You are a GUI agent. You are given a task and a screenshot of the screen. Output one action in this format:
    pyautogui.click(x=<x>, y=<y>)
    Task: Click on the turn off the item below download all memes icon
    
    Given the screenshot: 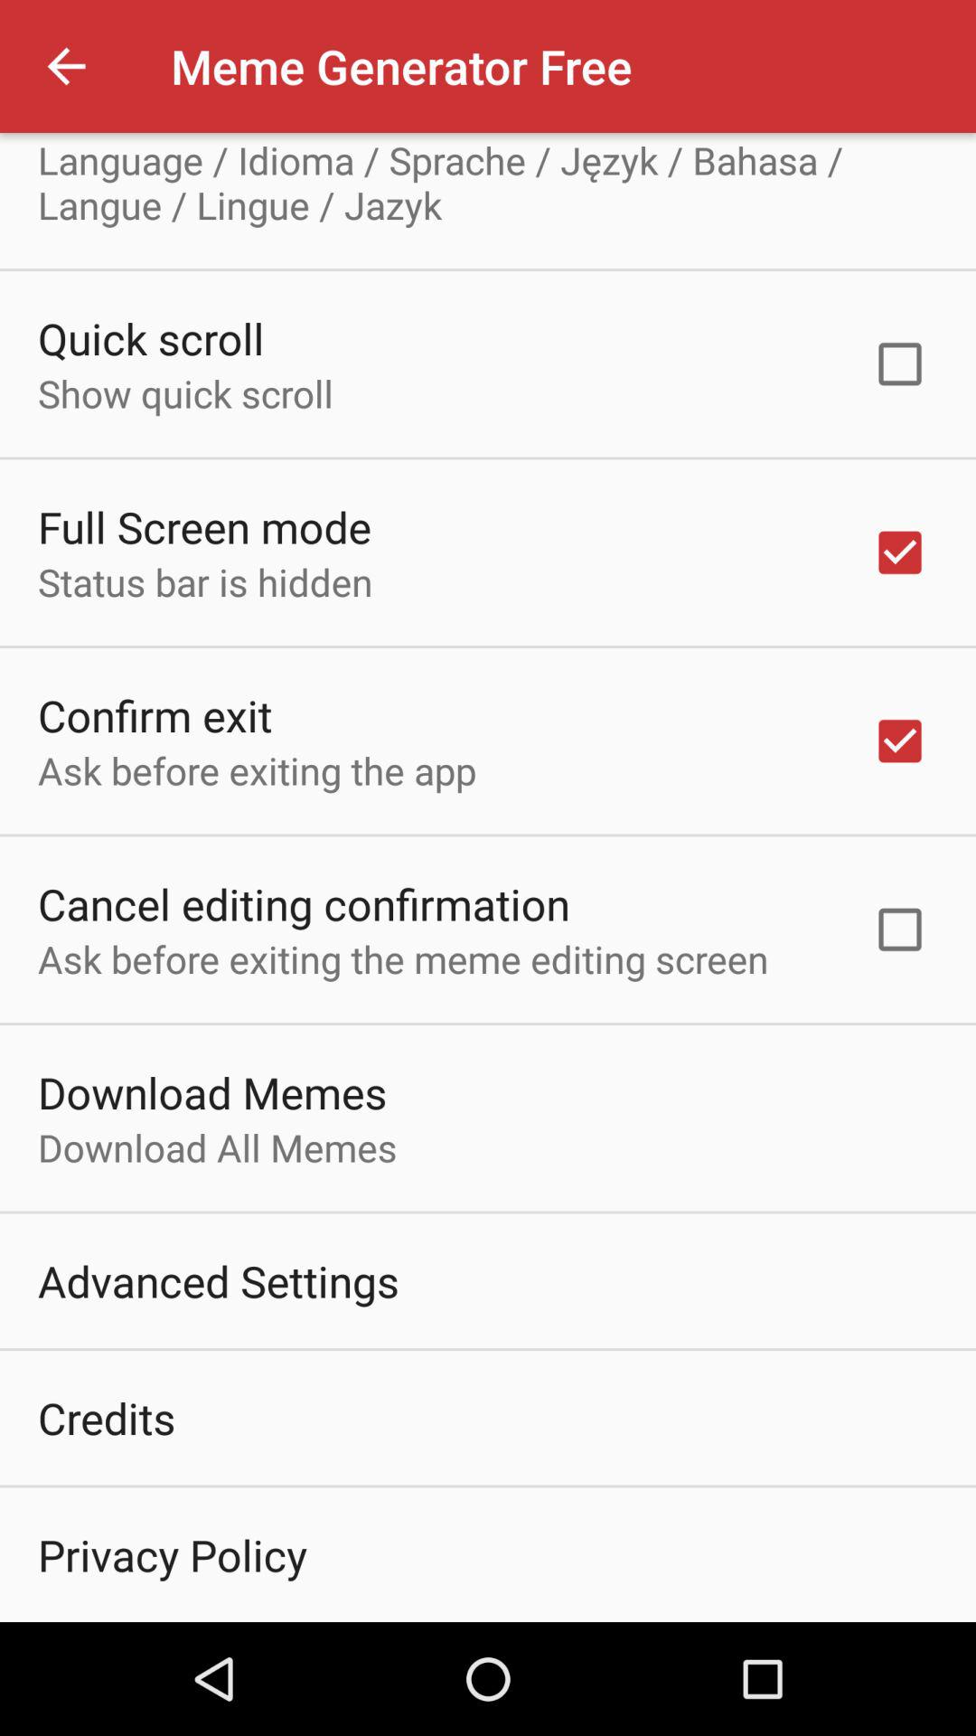 What is the action you would take?
    pyautogui.click(x=219, y=1280)
    